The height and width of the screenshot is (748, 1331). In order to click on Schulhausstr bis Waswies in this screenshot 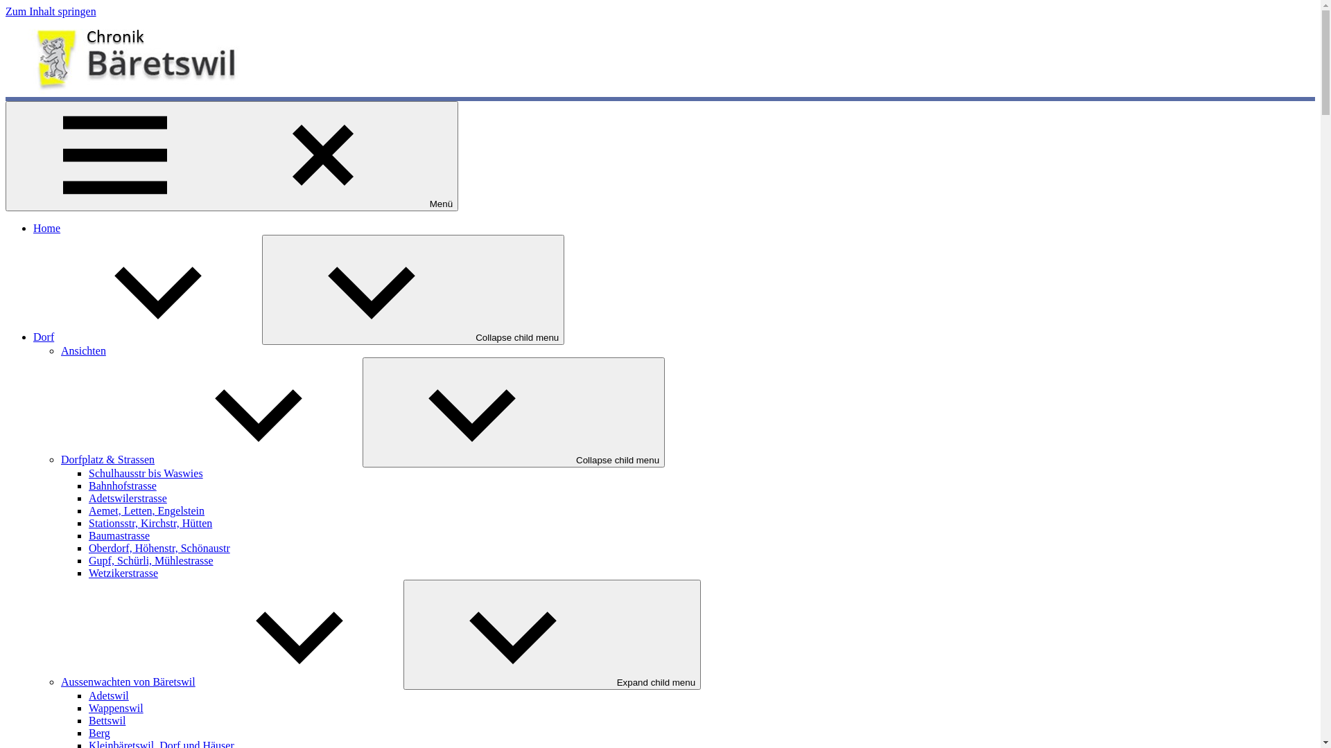, I will do `click(146, 474)`.